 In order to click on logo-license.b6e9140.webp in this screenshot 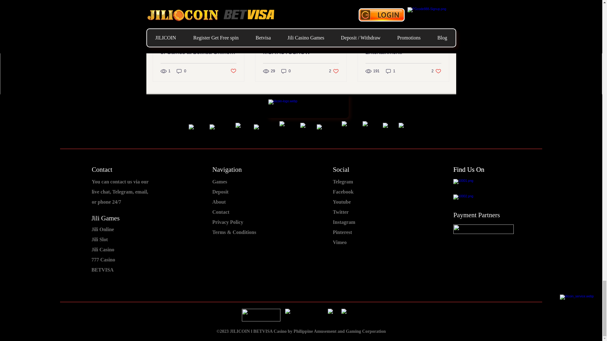, I will do `click(181, 71)`.